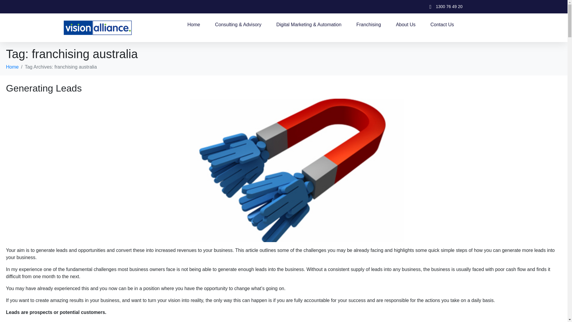 This screenshot has width=572, height=322. I want to click on Franchising, so click(369, 24).